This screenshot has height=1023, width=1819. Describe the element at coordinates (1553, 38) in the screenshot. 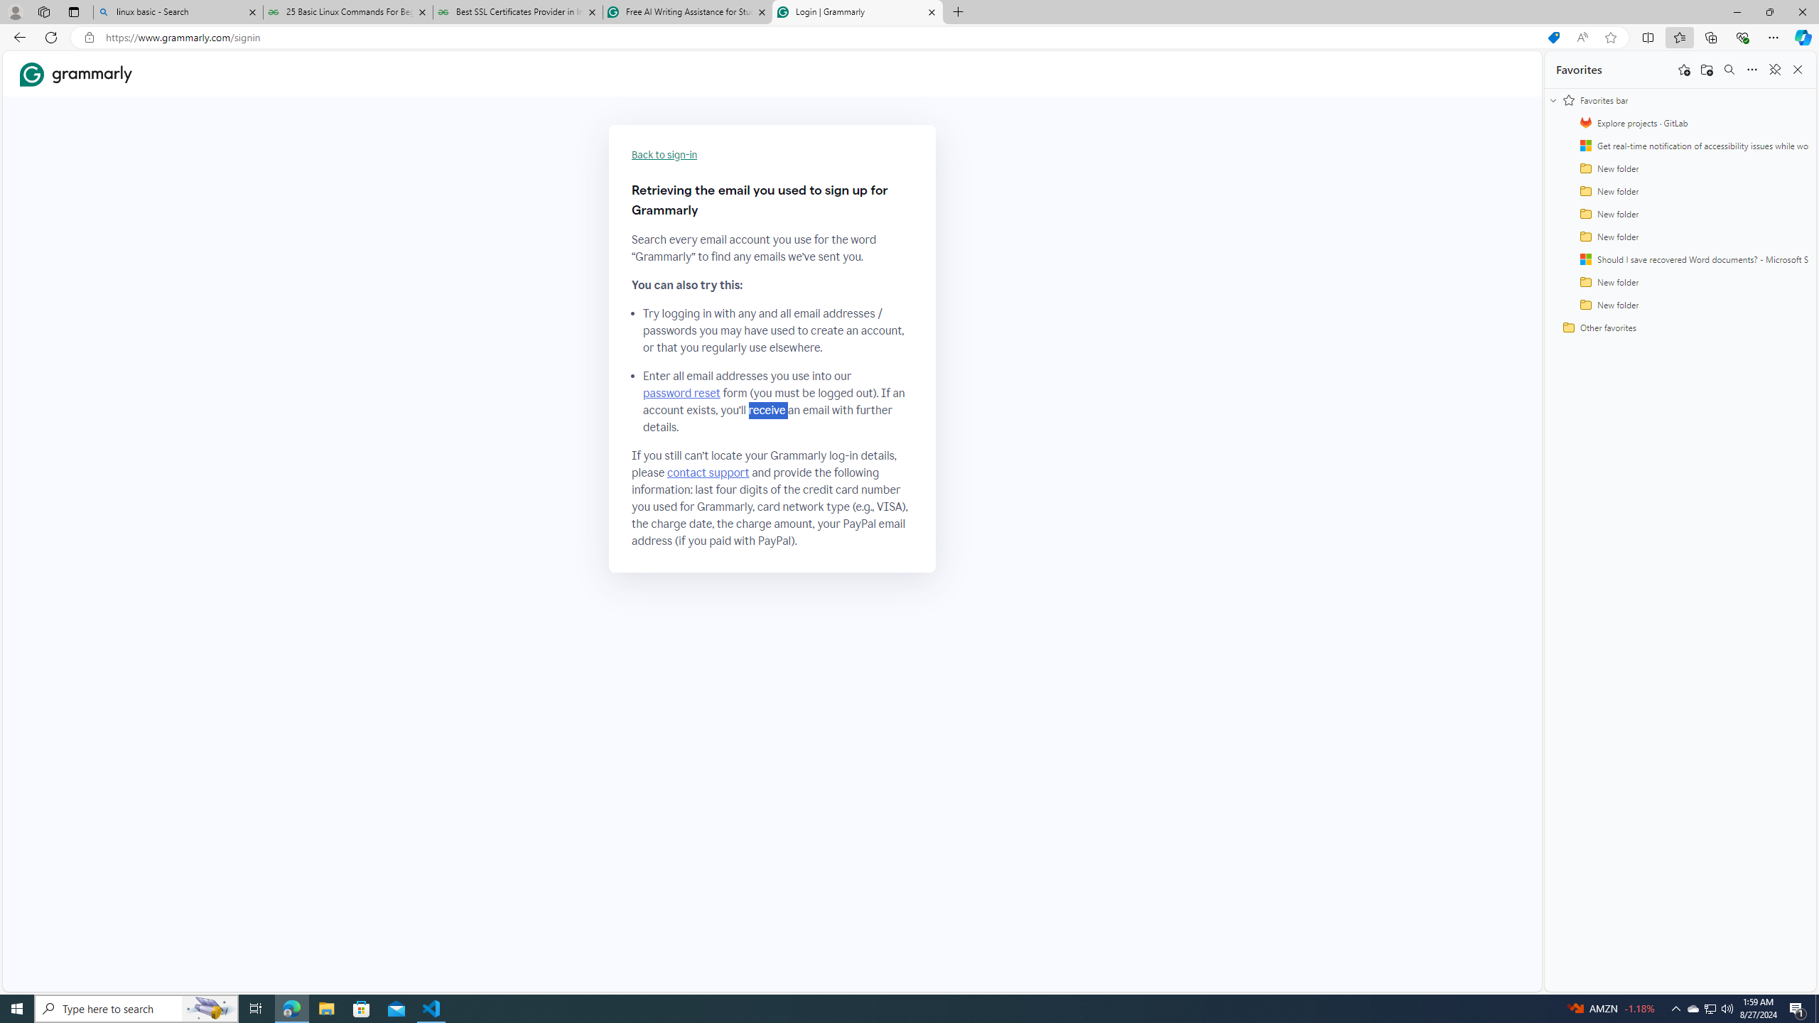

I see `Shopping in Microsoft Edge` at that location.